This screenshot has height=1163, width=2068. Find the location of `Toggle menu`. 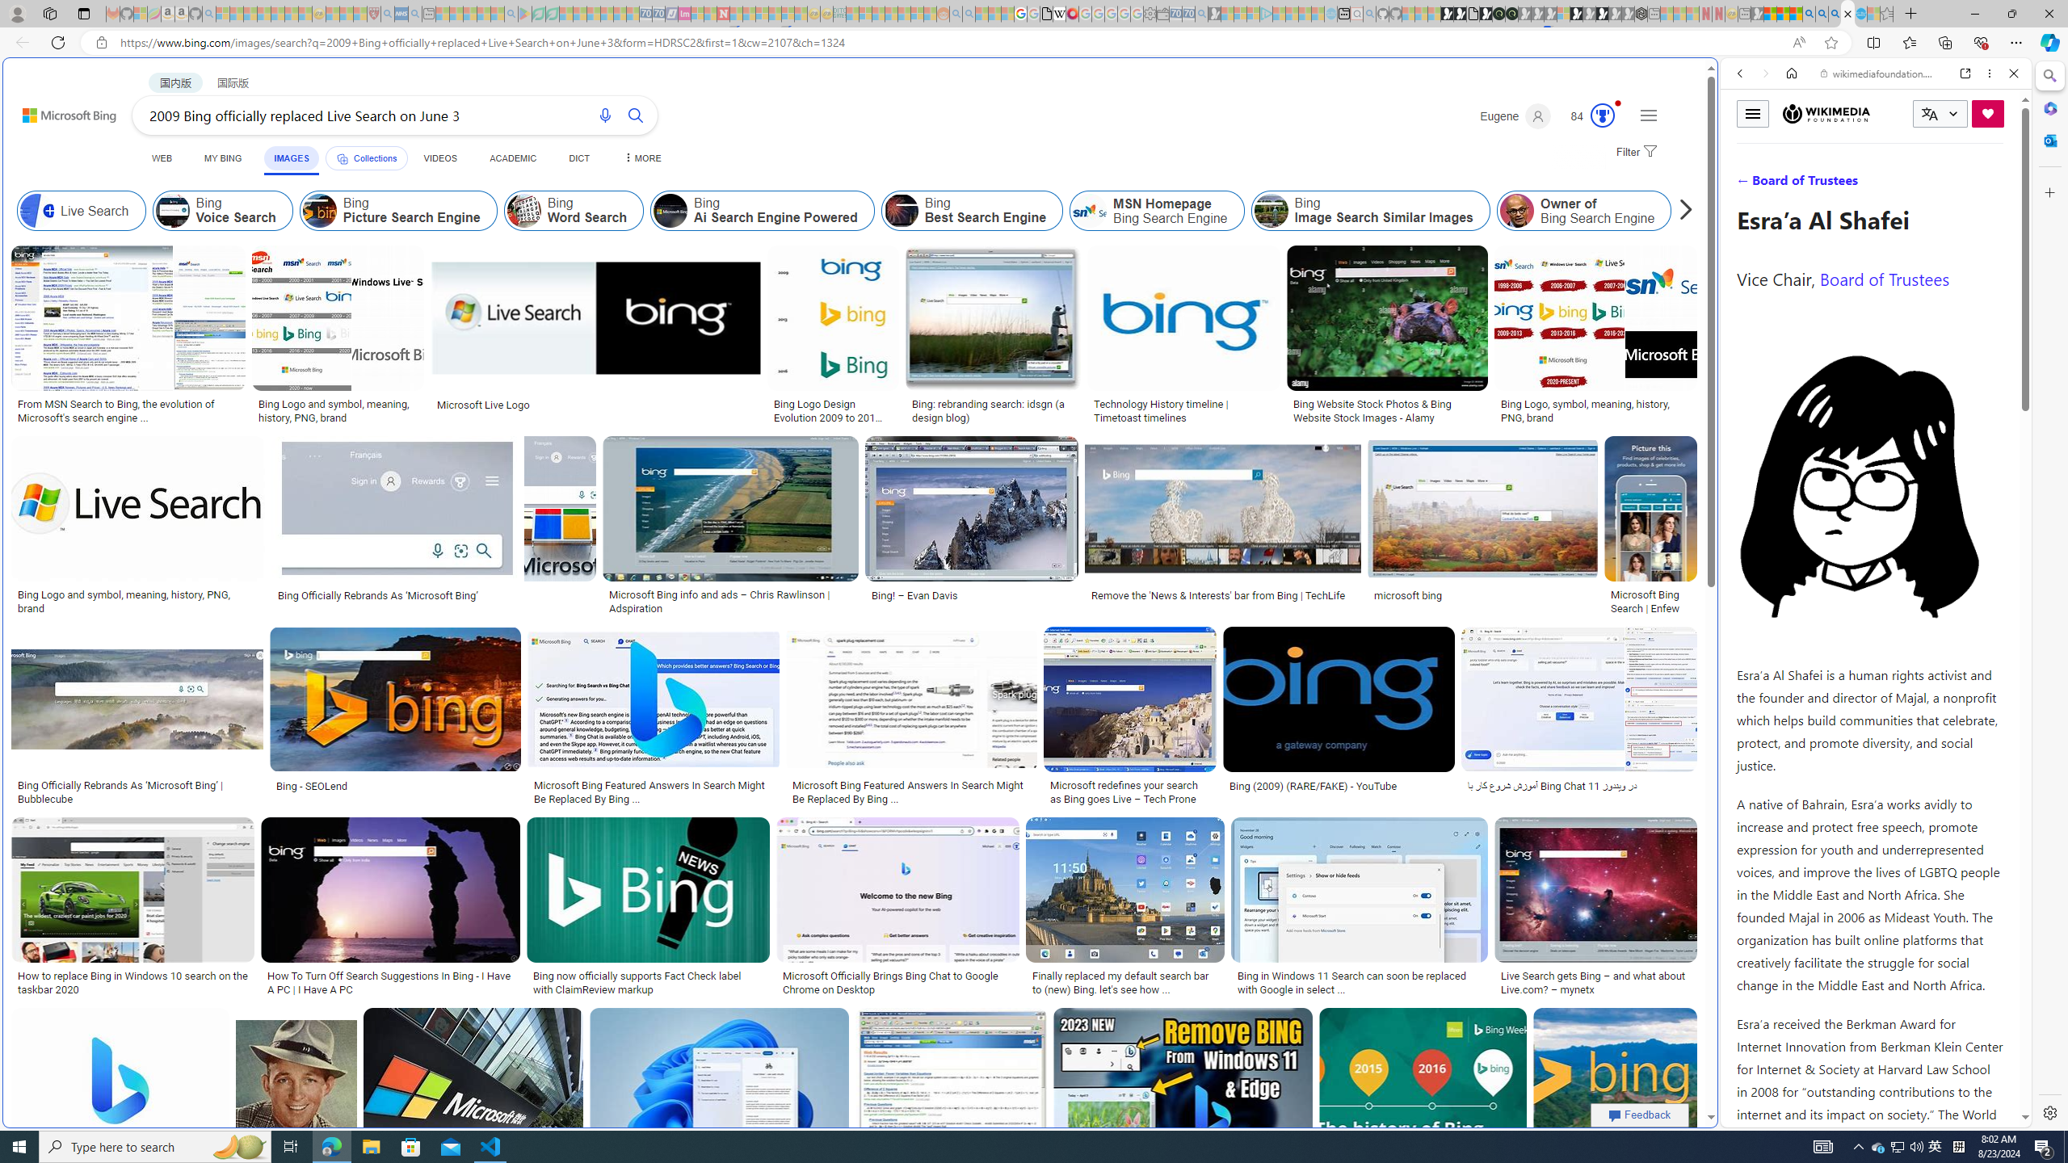

Toggle menu is located at coordinates (1752, 113).